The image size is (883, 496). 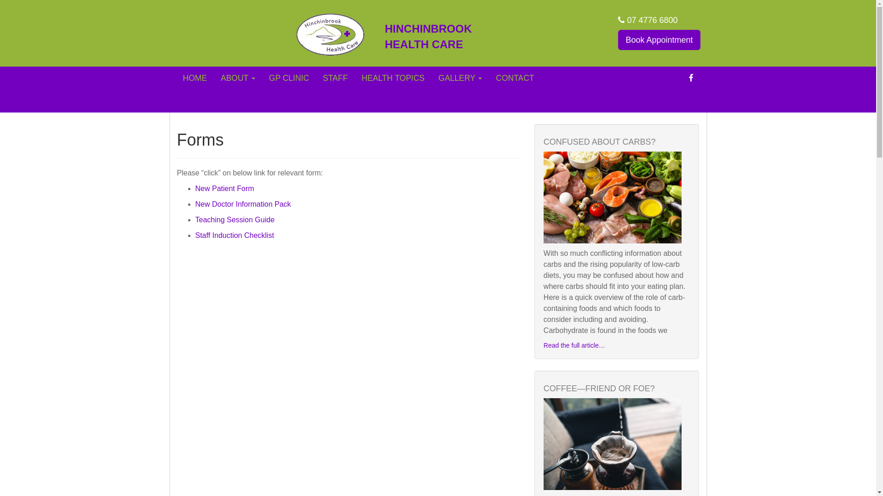 I want to click on GP CLINIC, so click(x=289, y=78).